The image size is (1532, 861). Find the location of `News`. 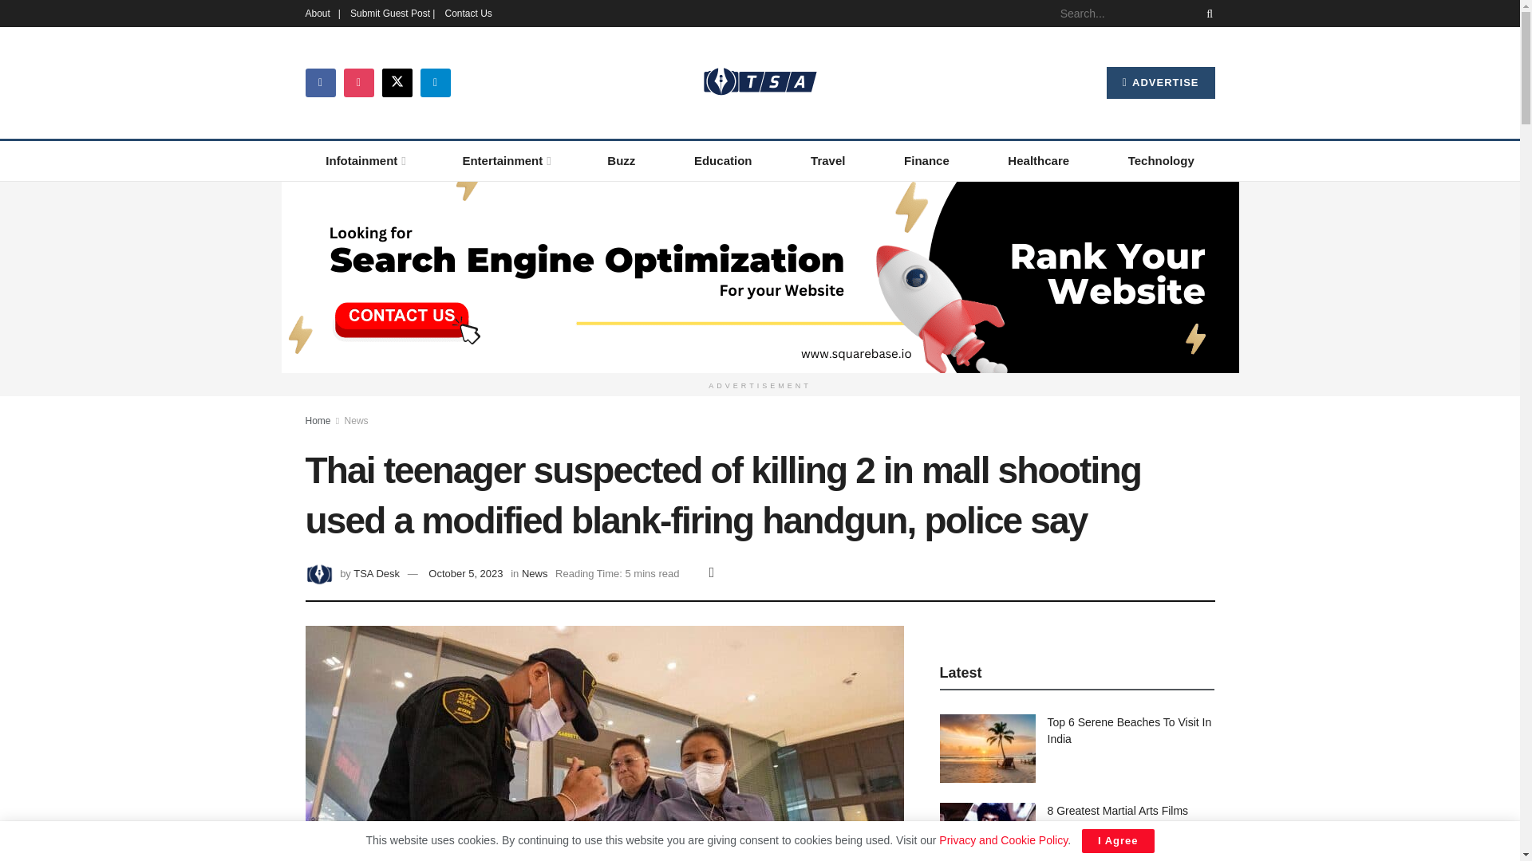

News is located at coordinates (357, 419).